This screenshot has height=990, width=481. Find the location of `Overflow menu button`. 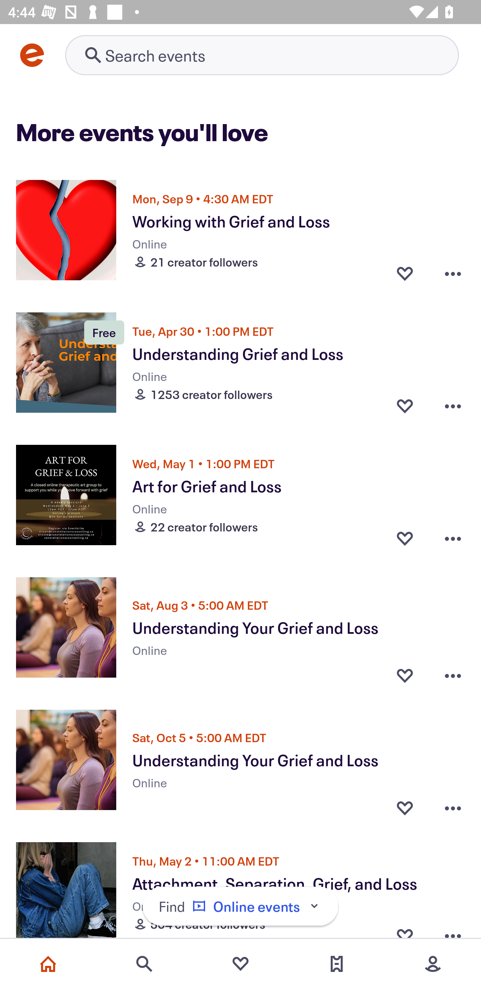

Overflow menu button is located at coordinates (453, 405).